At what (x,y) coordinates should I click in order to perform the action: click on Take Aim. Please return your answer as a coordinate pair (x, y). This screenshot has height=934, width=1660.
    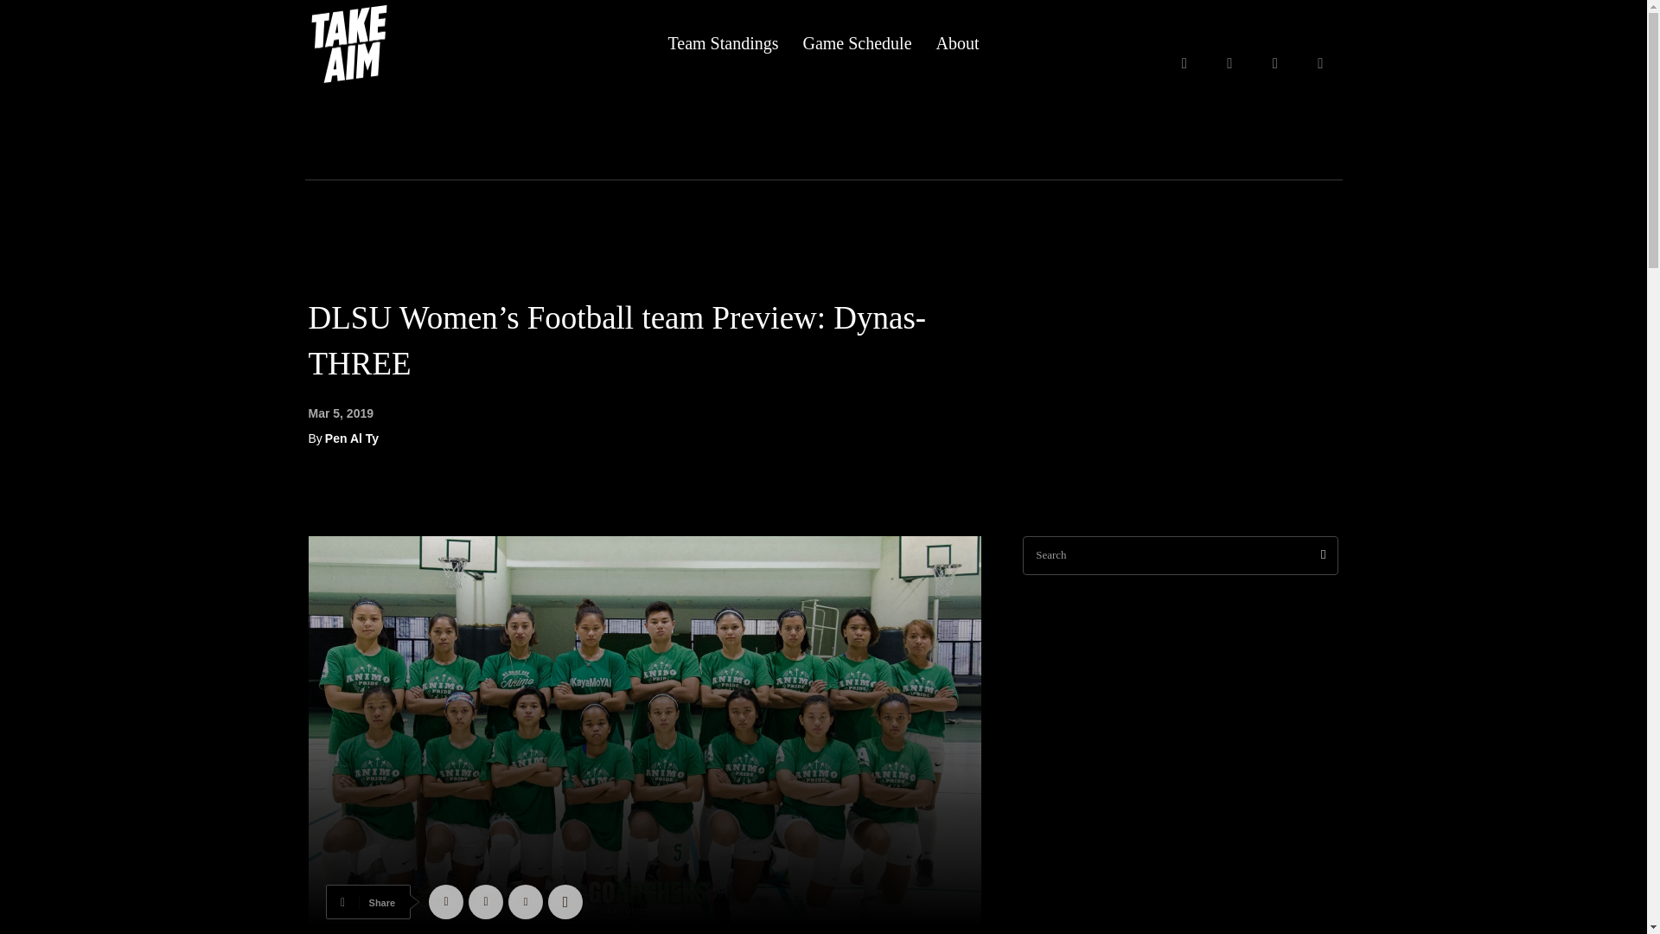
    Looking at the image, I should click on (351, 43).